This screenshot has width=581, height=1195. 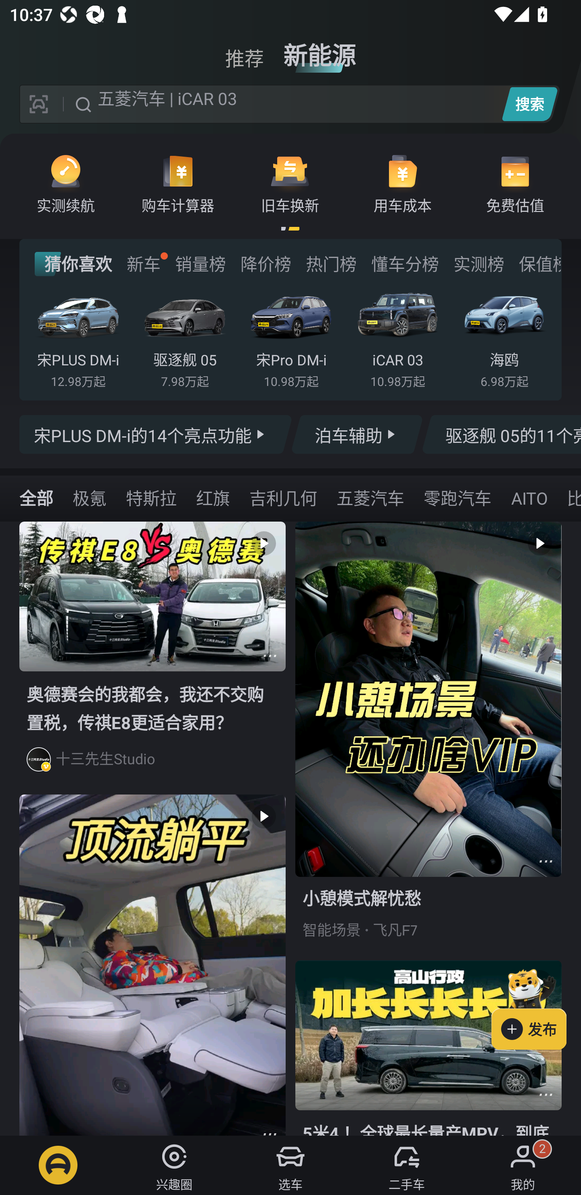 I want to click on 新能源, so click(x=320, y=50).